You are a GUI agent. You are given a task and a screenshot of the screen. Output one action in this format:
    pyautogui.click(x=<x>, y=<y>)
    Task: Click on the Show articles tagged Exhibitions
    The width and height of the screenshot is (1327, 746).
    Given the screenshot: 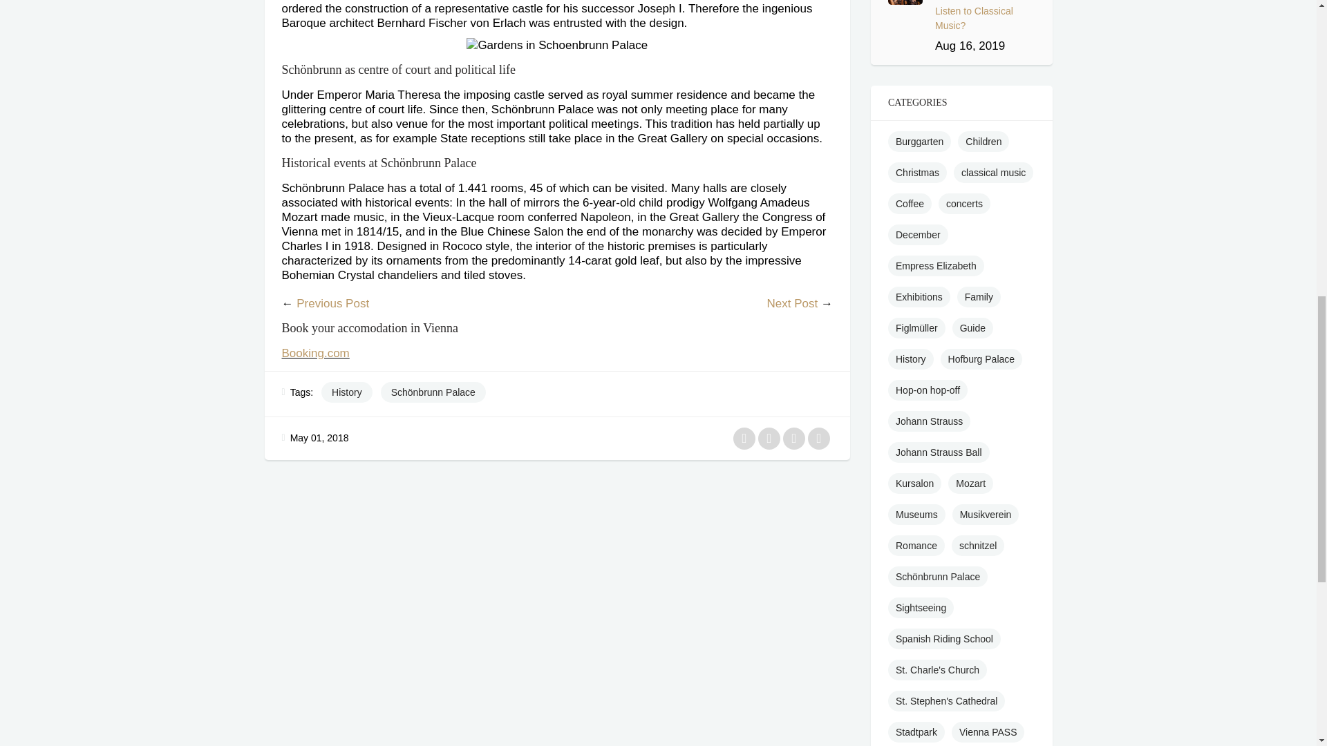 What is the action you would take?
    pyautogui.click(x=919, y=296)
    